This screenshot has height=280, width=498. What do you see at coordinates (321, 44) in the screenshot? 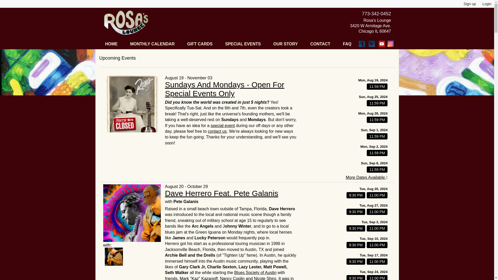
I see `CONTACT` at bounding box center [321, 44].